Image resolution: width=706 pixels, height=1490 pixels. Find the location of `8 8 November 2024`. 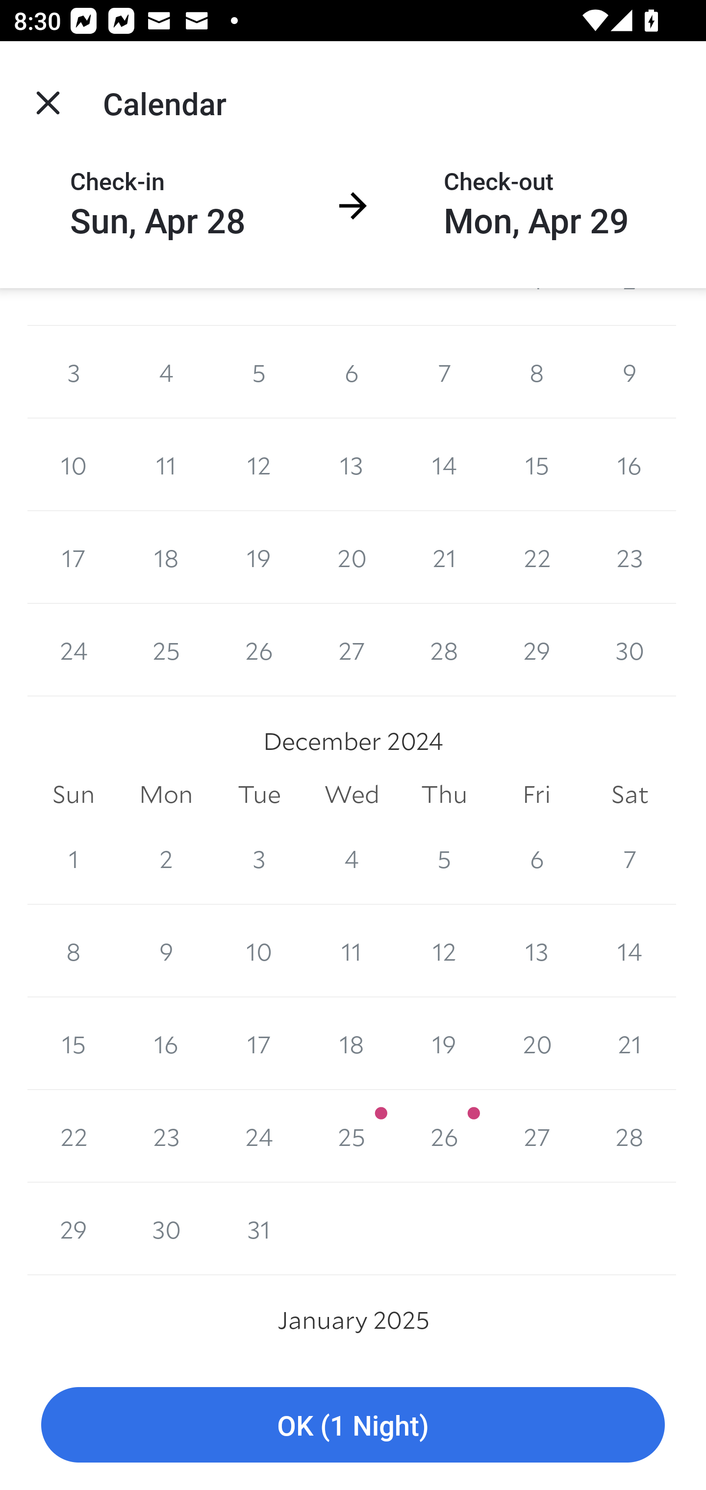

8 8 November 2024 is located at coordinates (536, 372).